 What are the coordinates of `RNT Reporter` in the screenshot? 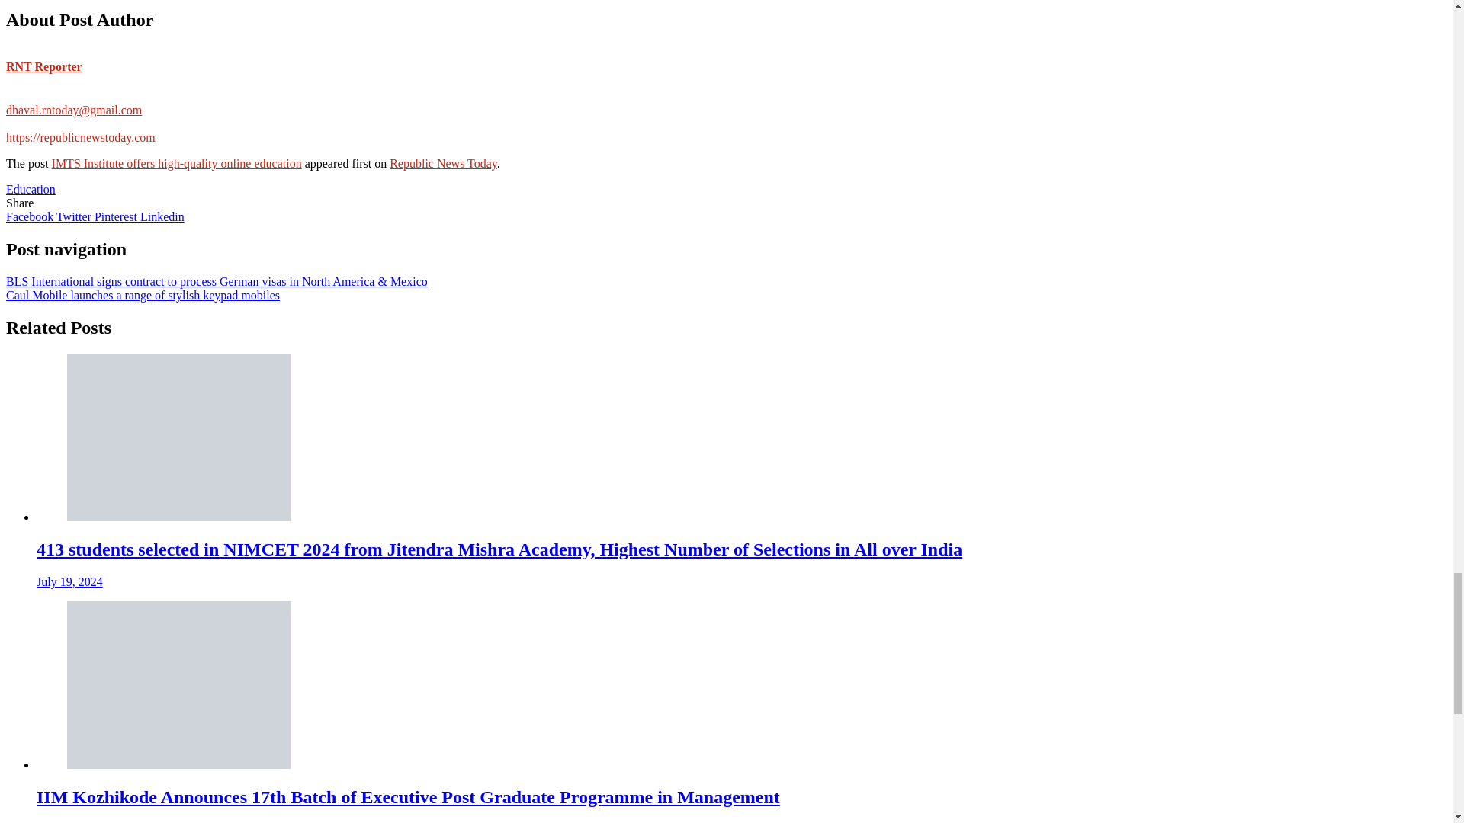 It's located at (43, 73).